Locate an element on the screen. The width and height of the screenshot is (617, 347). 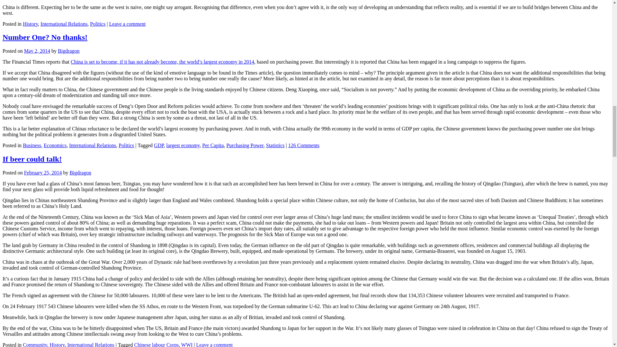
View all posts by Bigdragon is located at coordinates (69, 51).